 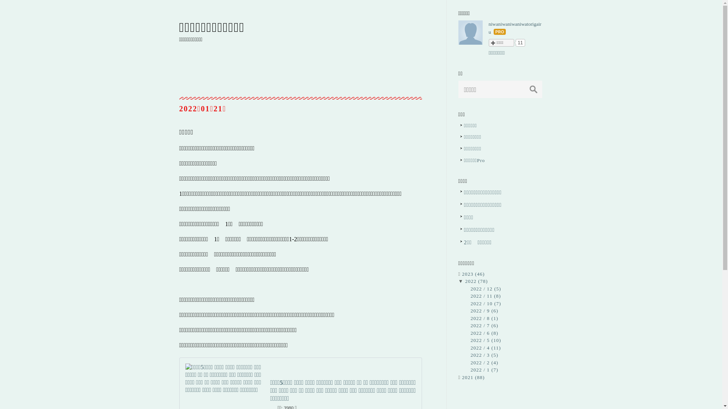 I want to click on 2022 (78), so click(x=477, y=281).